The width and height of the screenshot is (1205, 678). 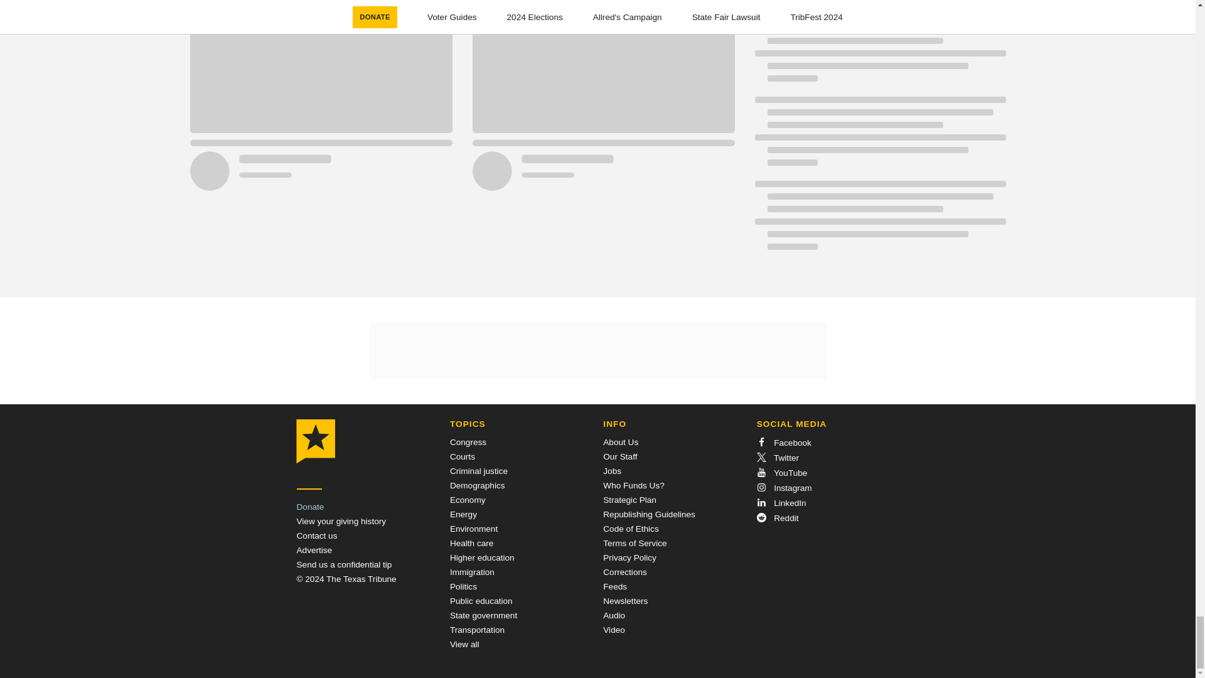 What do you see at coordinates (633, 485) in the screenshot?
I see `Who Funds Us?` at bounding box center [633, 485].